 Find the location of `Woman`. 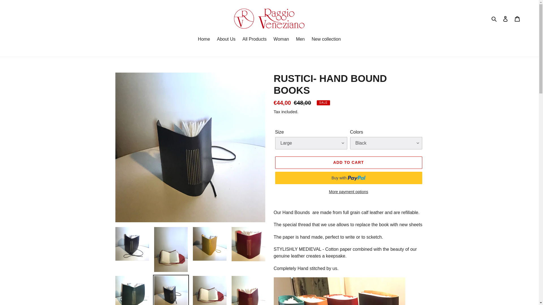

Woman is located at coordinates (281, 40).